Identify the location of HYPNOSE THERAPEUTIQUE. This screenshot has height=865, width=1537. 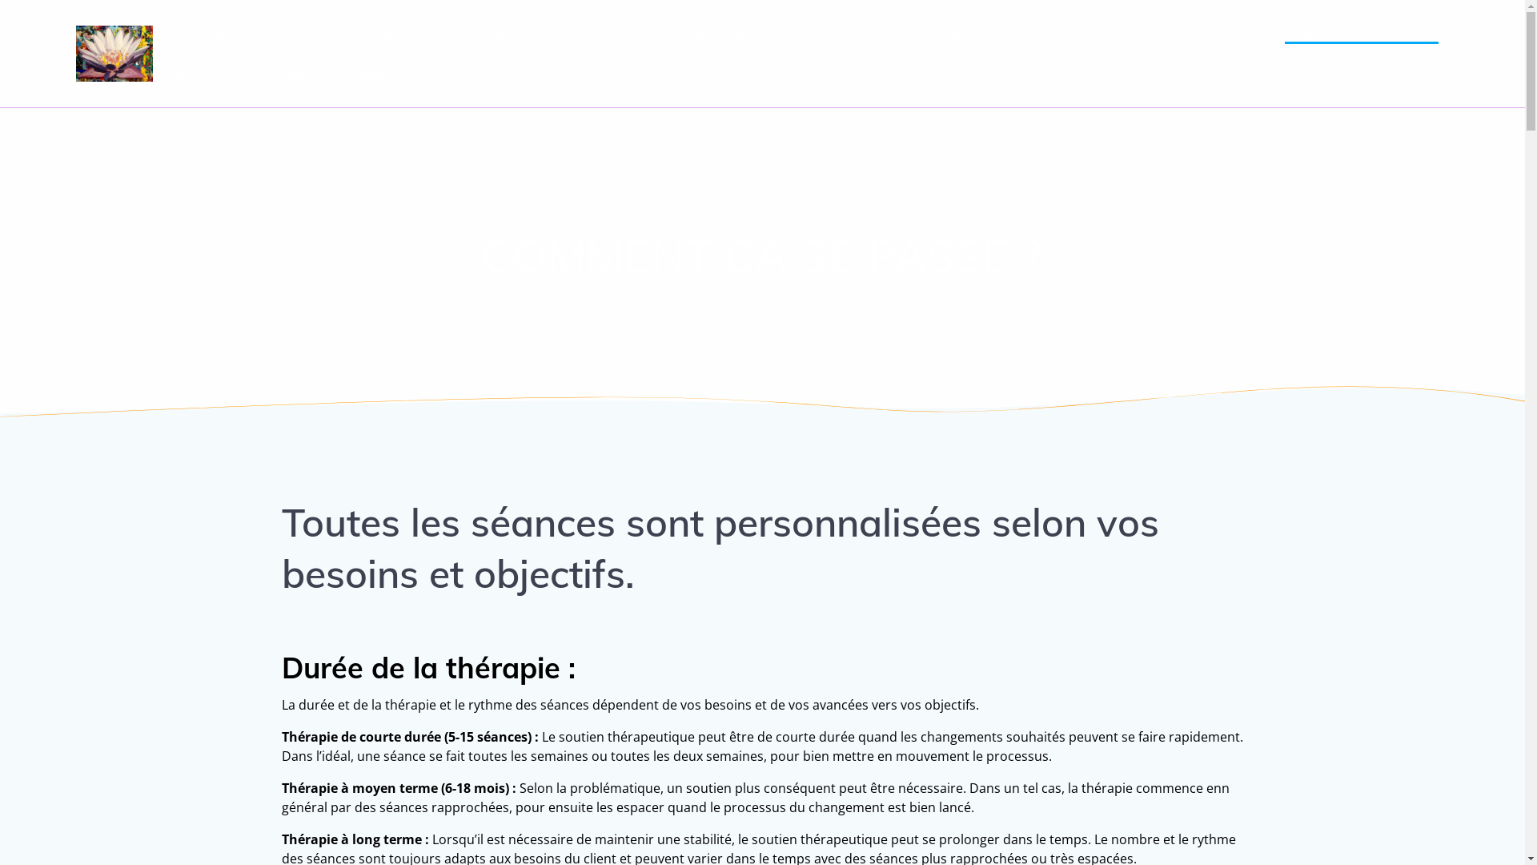
(439, 33).